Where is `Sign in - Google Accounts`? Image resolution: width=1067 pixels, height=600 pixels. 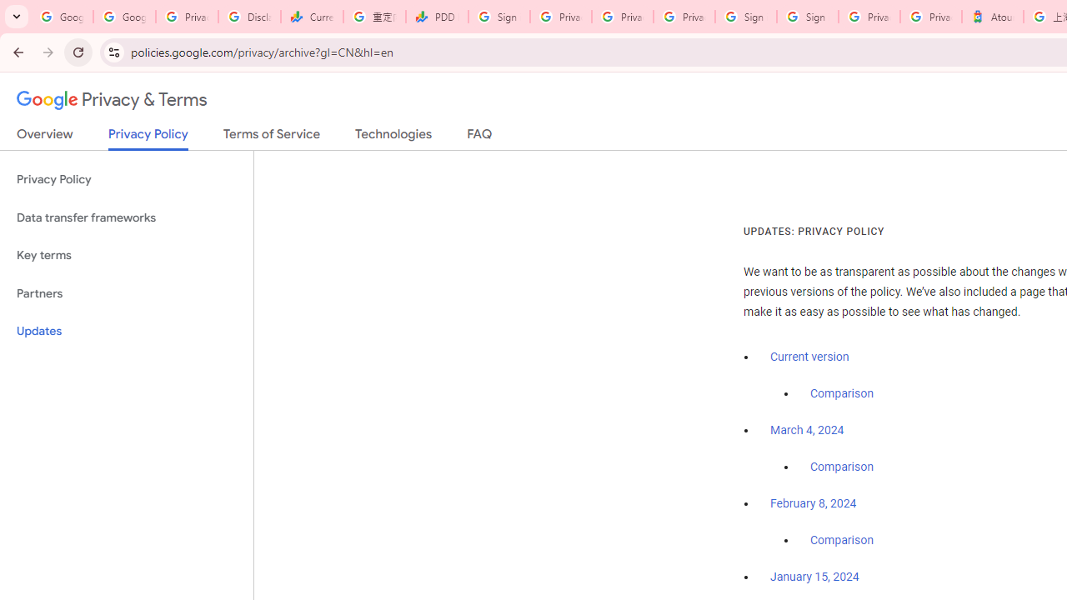
Sign in - Google Accounts is located at coordinates (745, 17).